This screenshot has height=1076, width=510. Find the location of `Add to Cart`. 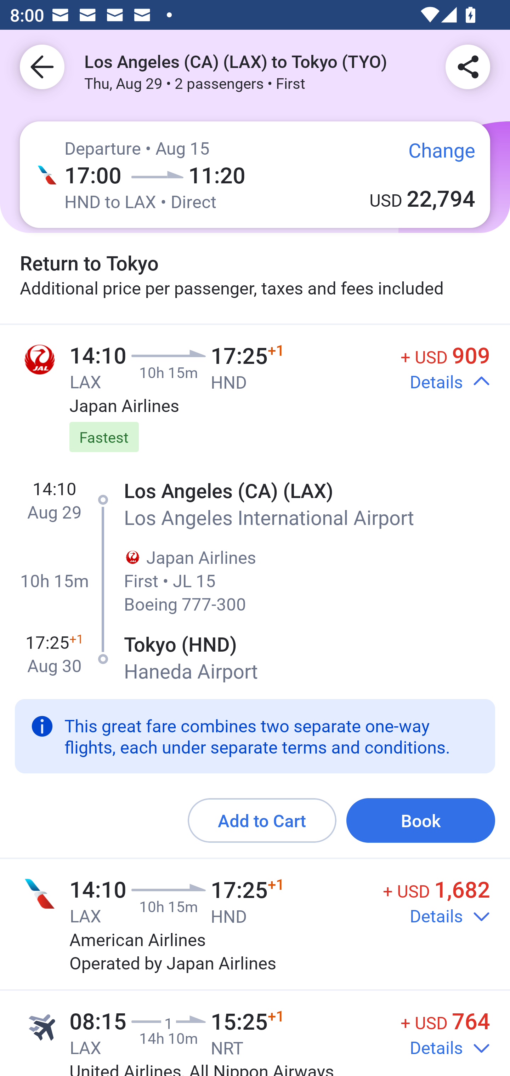

Add to Cart is located at coordinates (262, 820).